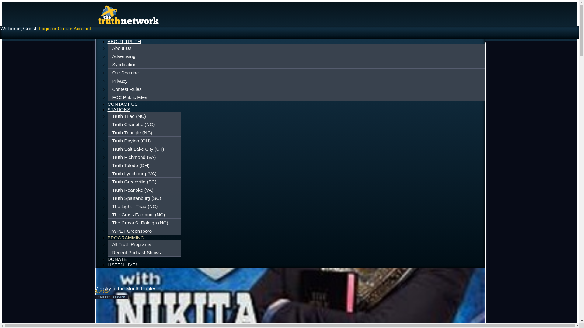 The image size is (584, 328). Describe the element at coordinates (297, 56) in the screenshot. I see `Advertising` at that location.